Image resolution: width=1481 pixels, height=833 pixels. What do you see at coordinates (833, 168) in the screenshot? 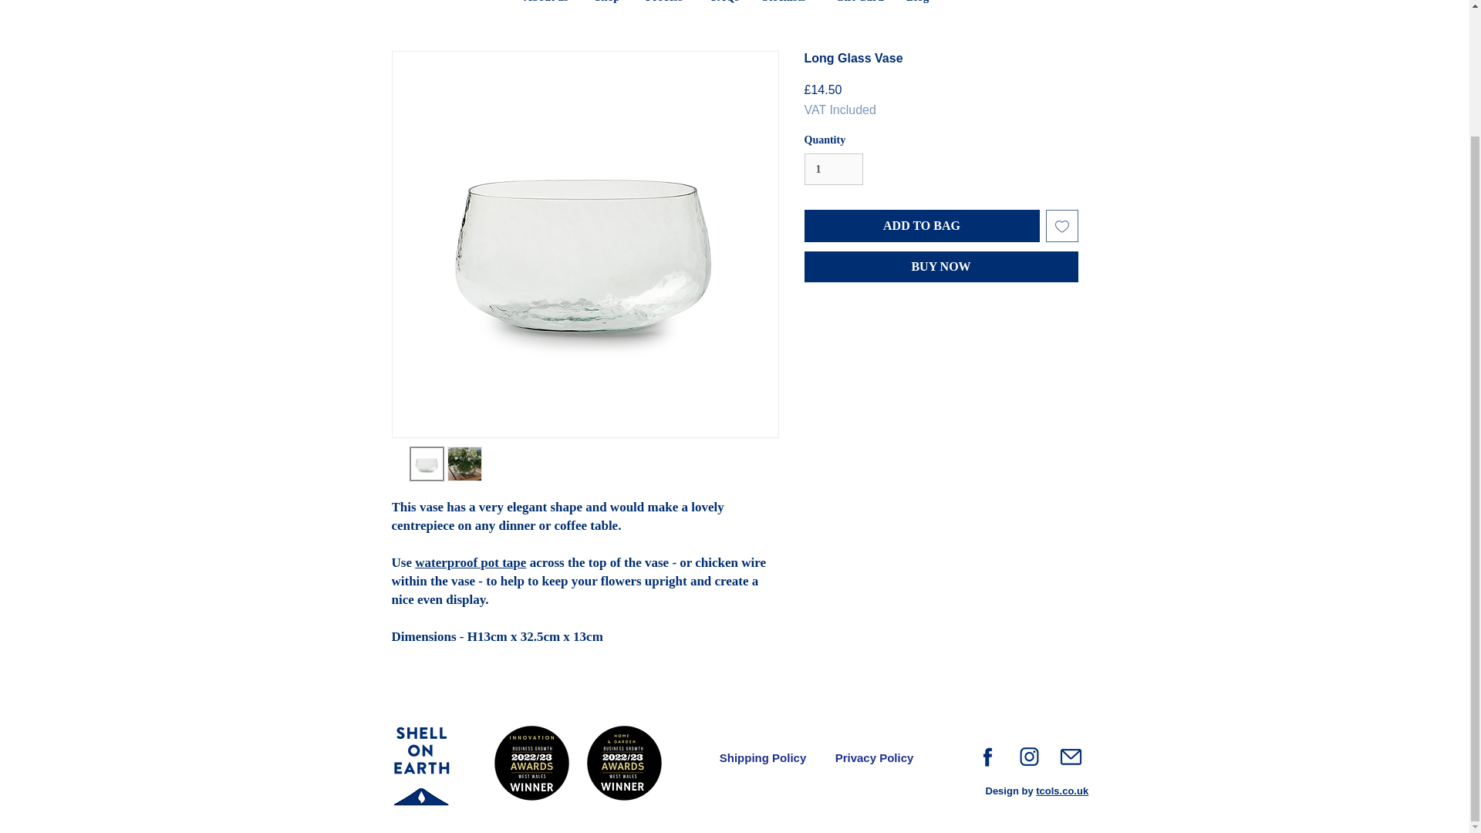
I see `1` at bounding box center [833, 168].